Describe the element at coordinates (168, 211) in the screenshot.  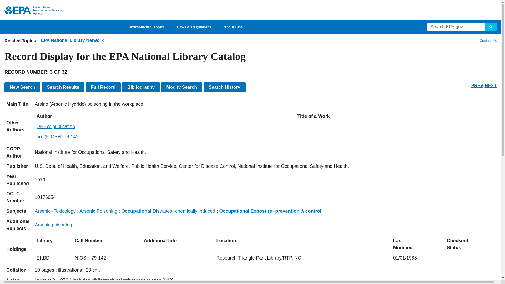
I see `Occupational Diseases--chemically induced` at that location.